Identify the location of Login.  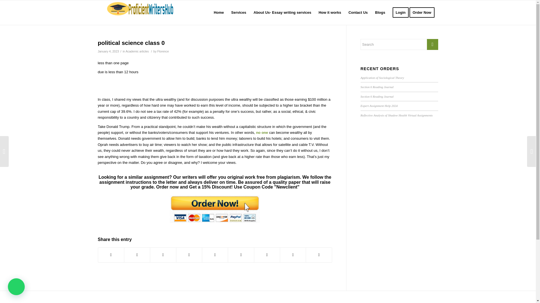
(400, 12).